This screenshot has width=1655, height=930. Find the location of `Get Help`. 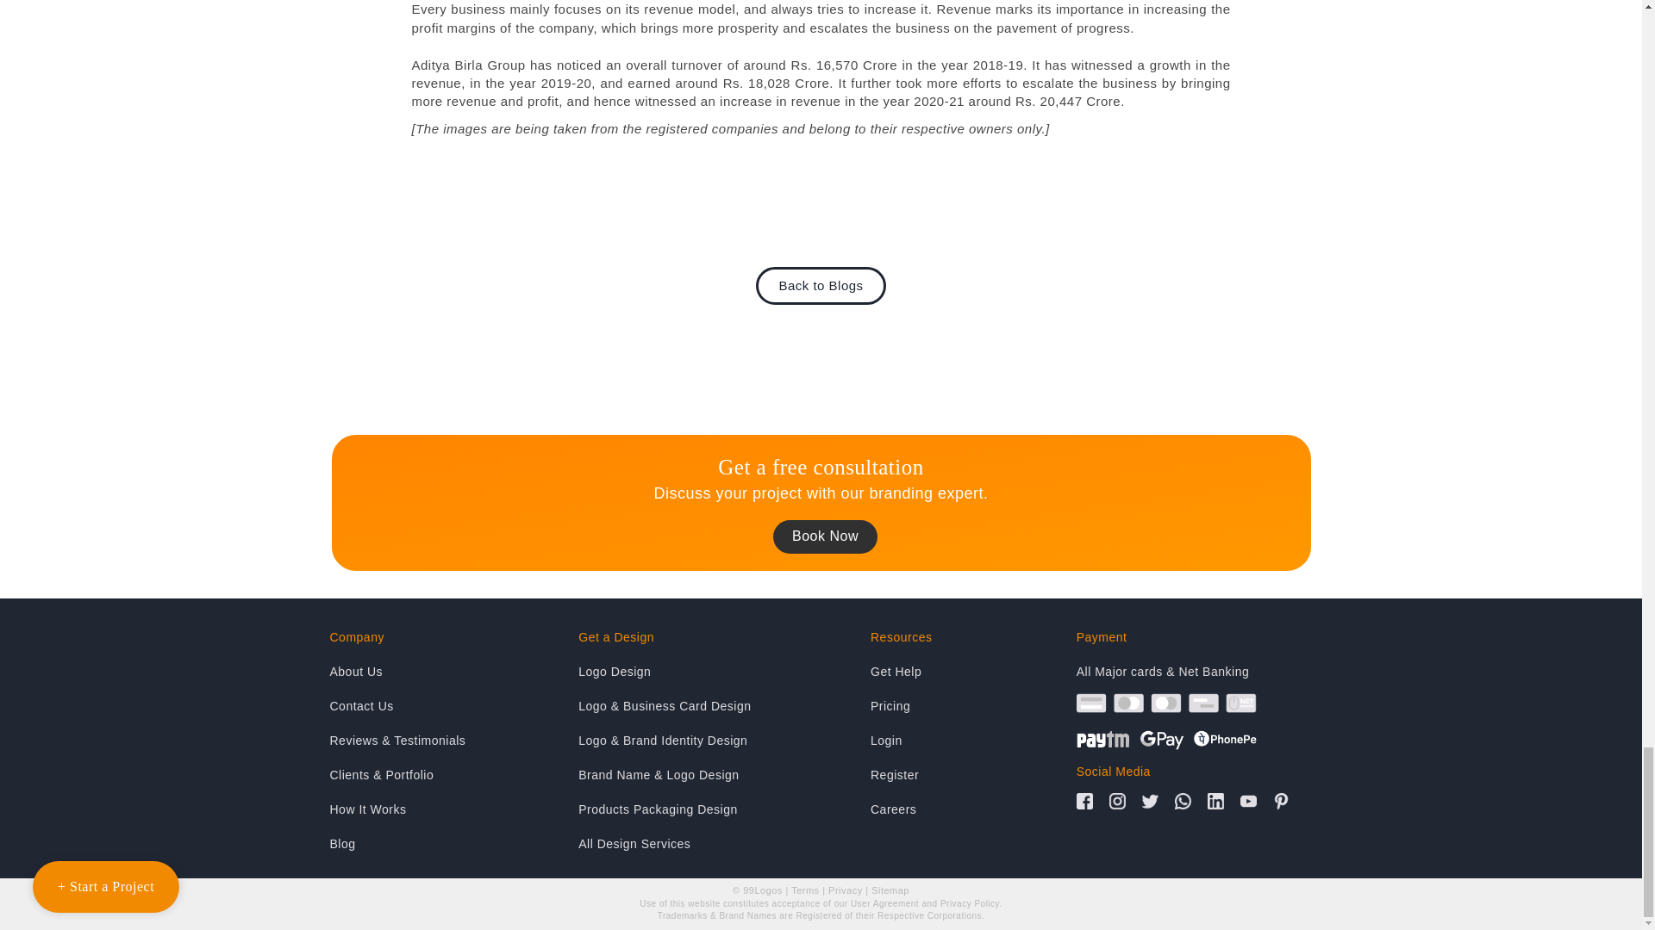

Get Help is located at coordinates (967, 671).